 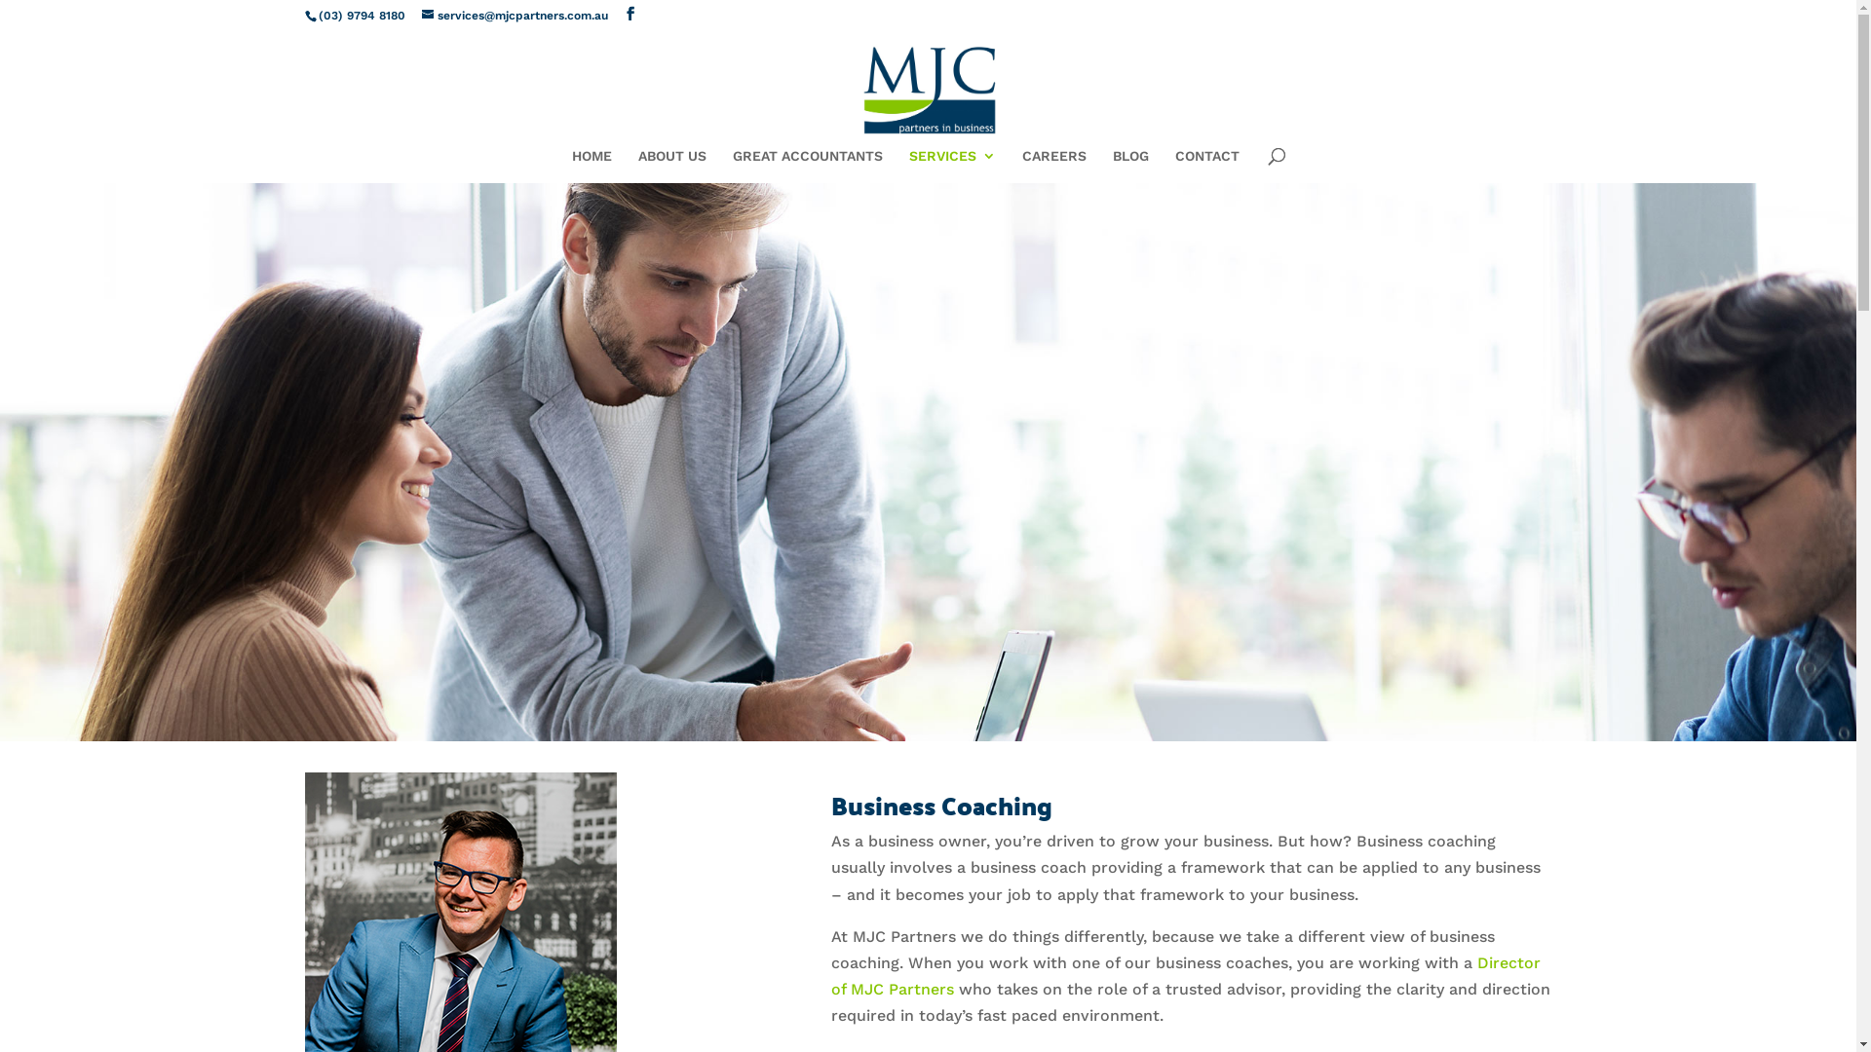 I want to click on BLOG, so click(x=1130, y=166).